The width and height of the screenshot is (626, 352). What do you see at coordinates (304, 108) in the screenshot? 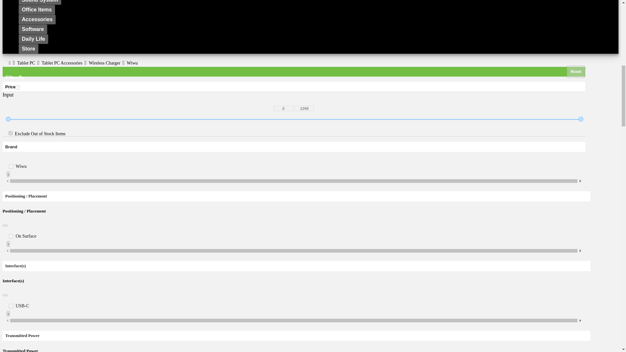
I see `2299` at bounding box center [304, 108].